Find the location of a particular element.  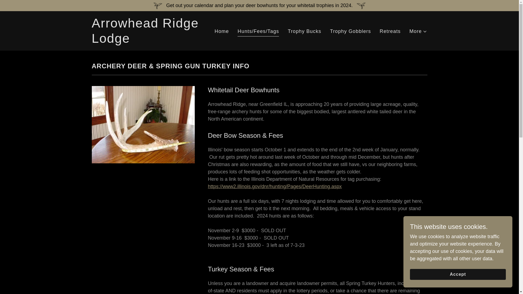

Home is located at coordinates (222, 32).